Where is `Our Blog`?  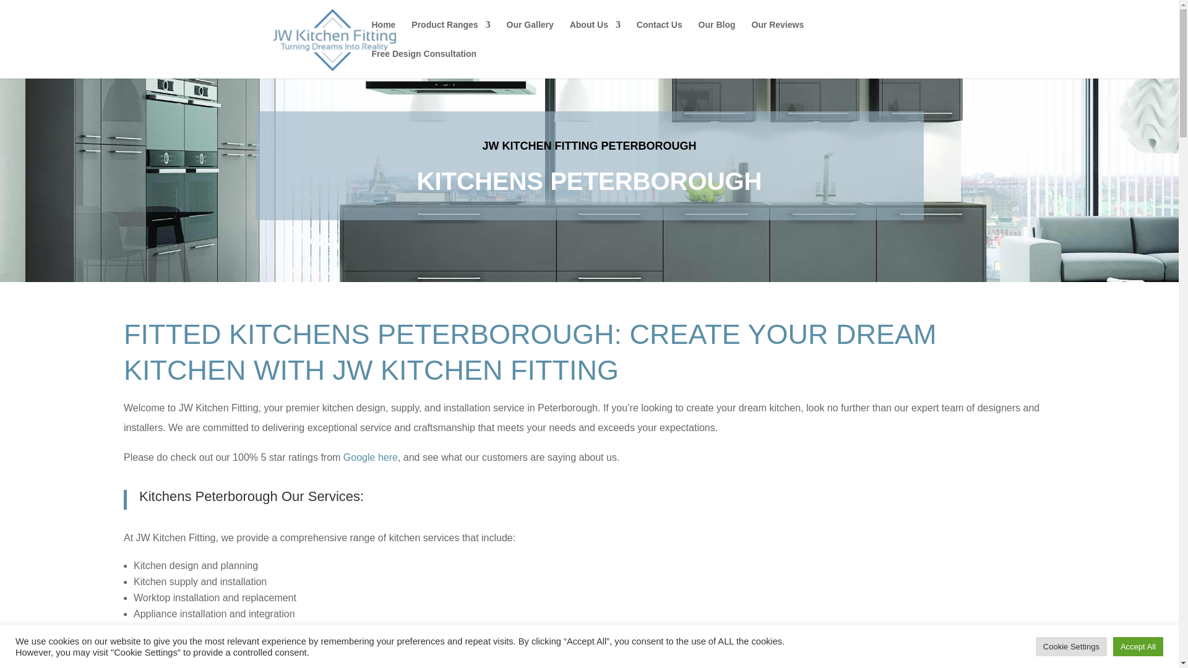 Our Blog is located at coordinates (717, 35).